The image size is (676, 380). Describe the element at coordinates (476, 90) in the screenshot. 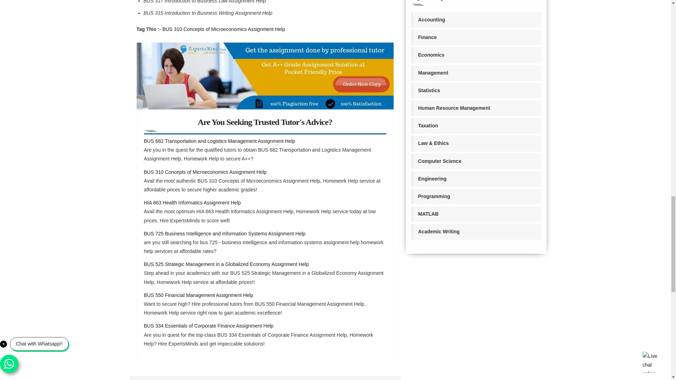

I see `Statistics assignment help` at that location.